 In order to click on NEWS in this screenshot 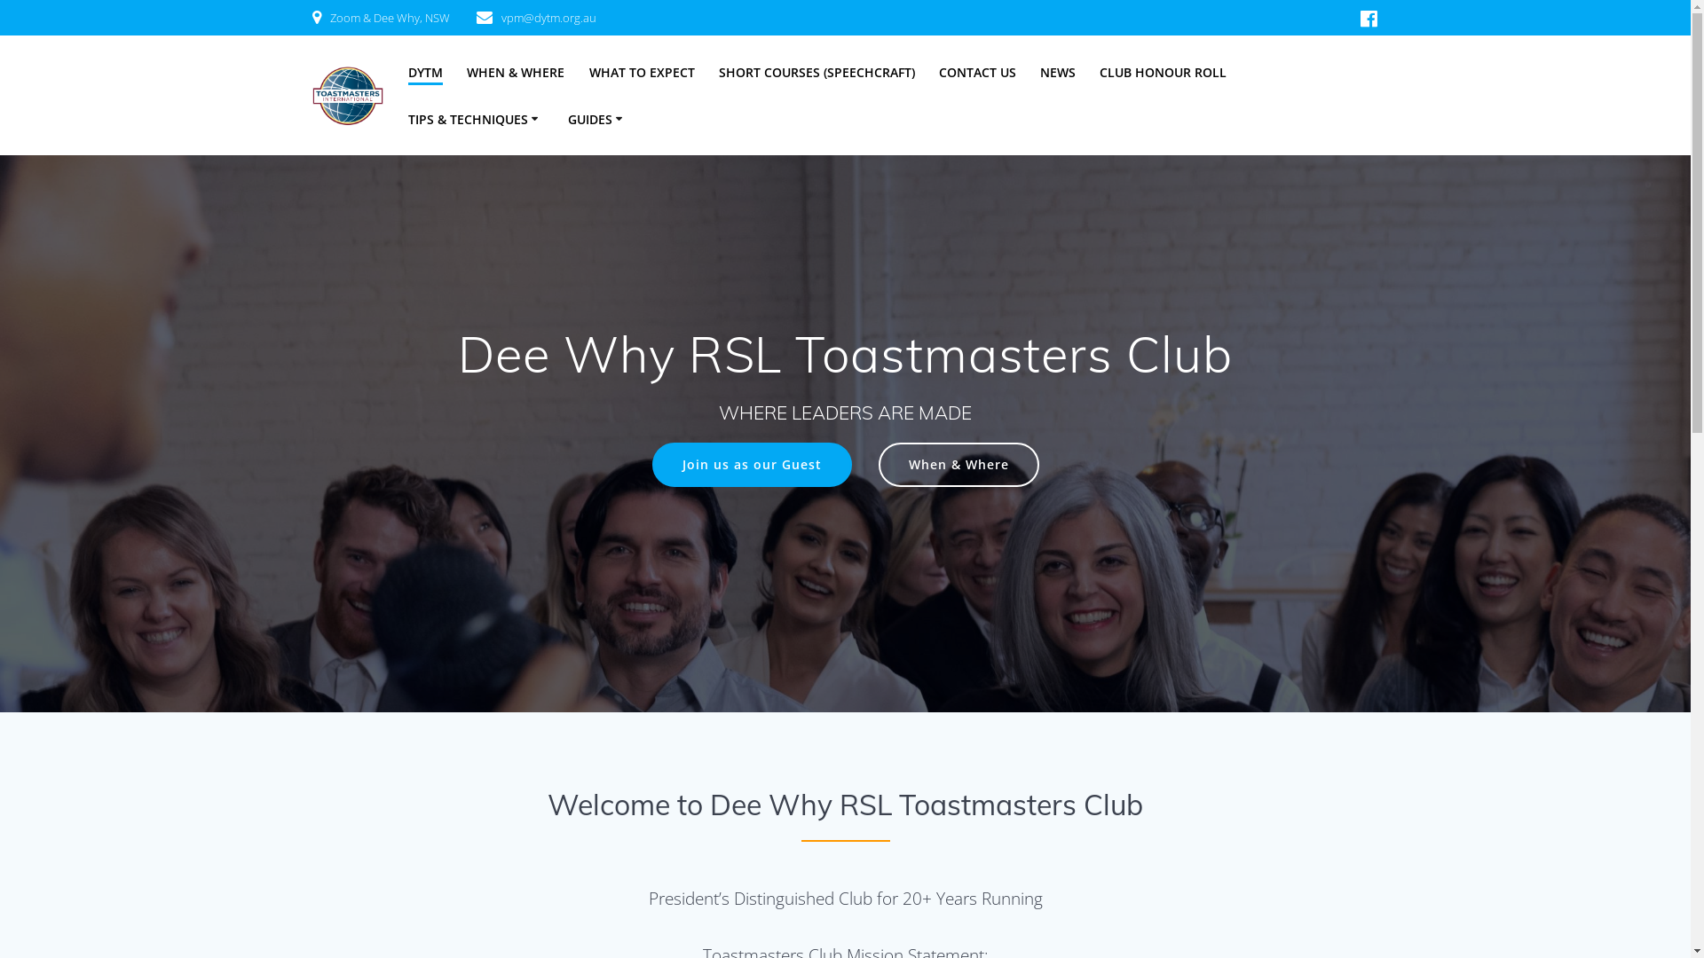, I will do `click(1058, 73)`.